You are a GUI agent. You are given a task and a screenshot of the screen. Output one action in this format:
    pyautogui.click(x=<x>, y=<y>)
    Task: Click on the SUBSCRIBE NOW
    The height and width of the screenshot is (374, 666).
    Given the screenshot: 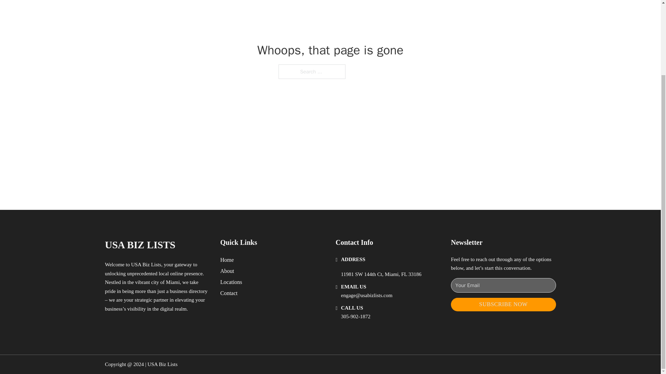 What is the action you would take?
    pyautogui.click(x=503, y=304)
    